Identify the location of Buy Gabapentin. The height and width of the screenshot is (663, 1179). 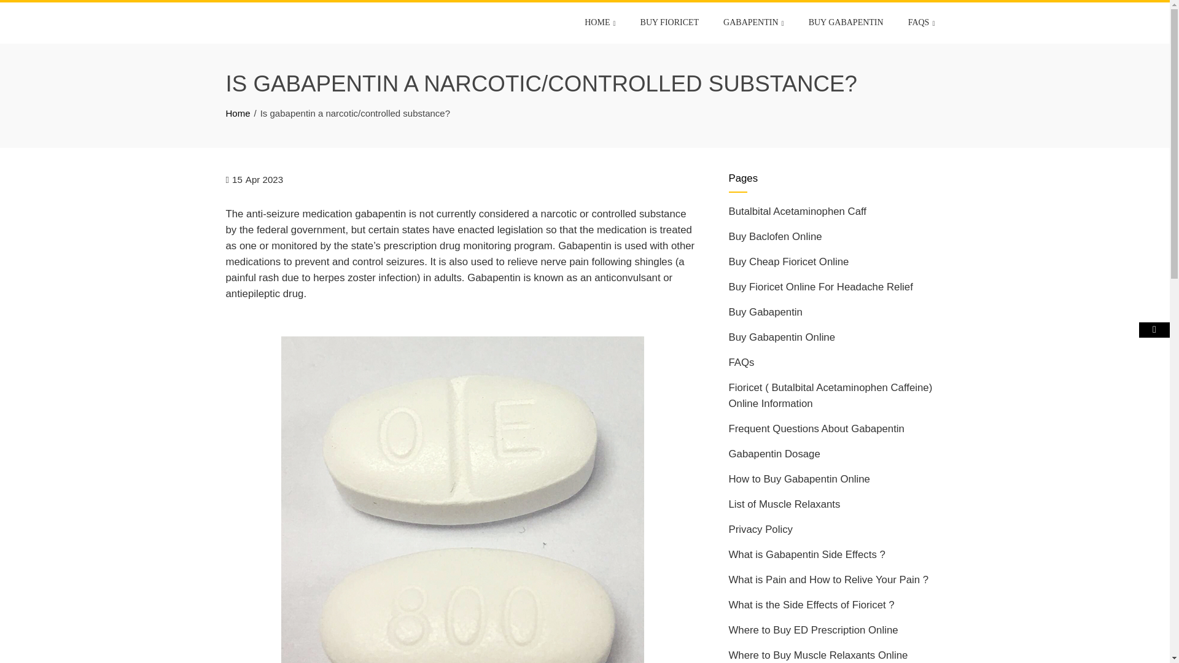
(765, 312).